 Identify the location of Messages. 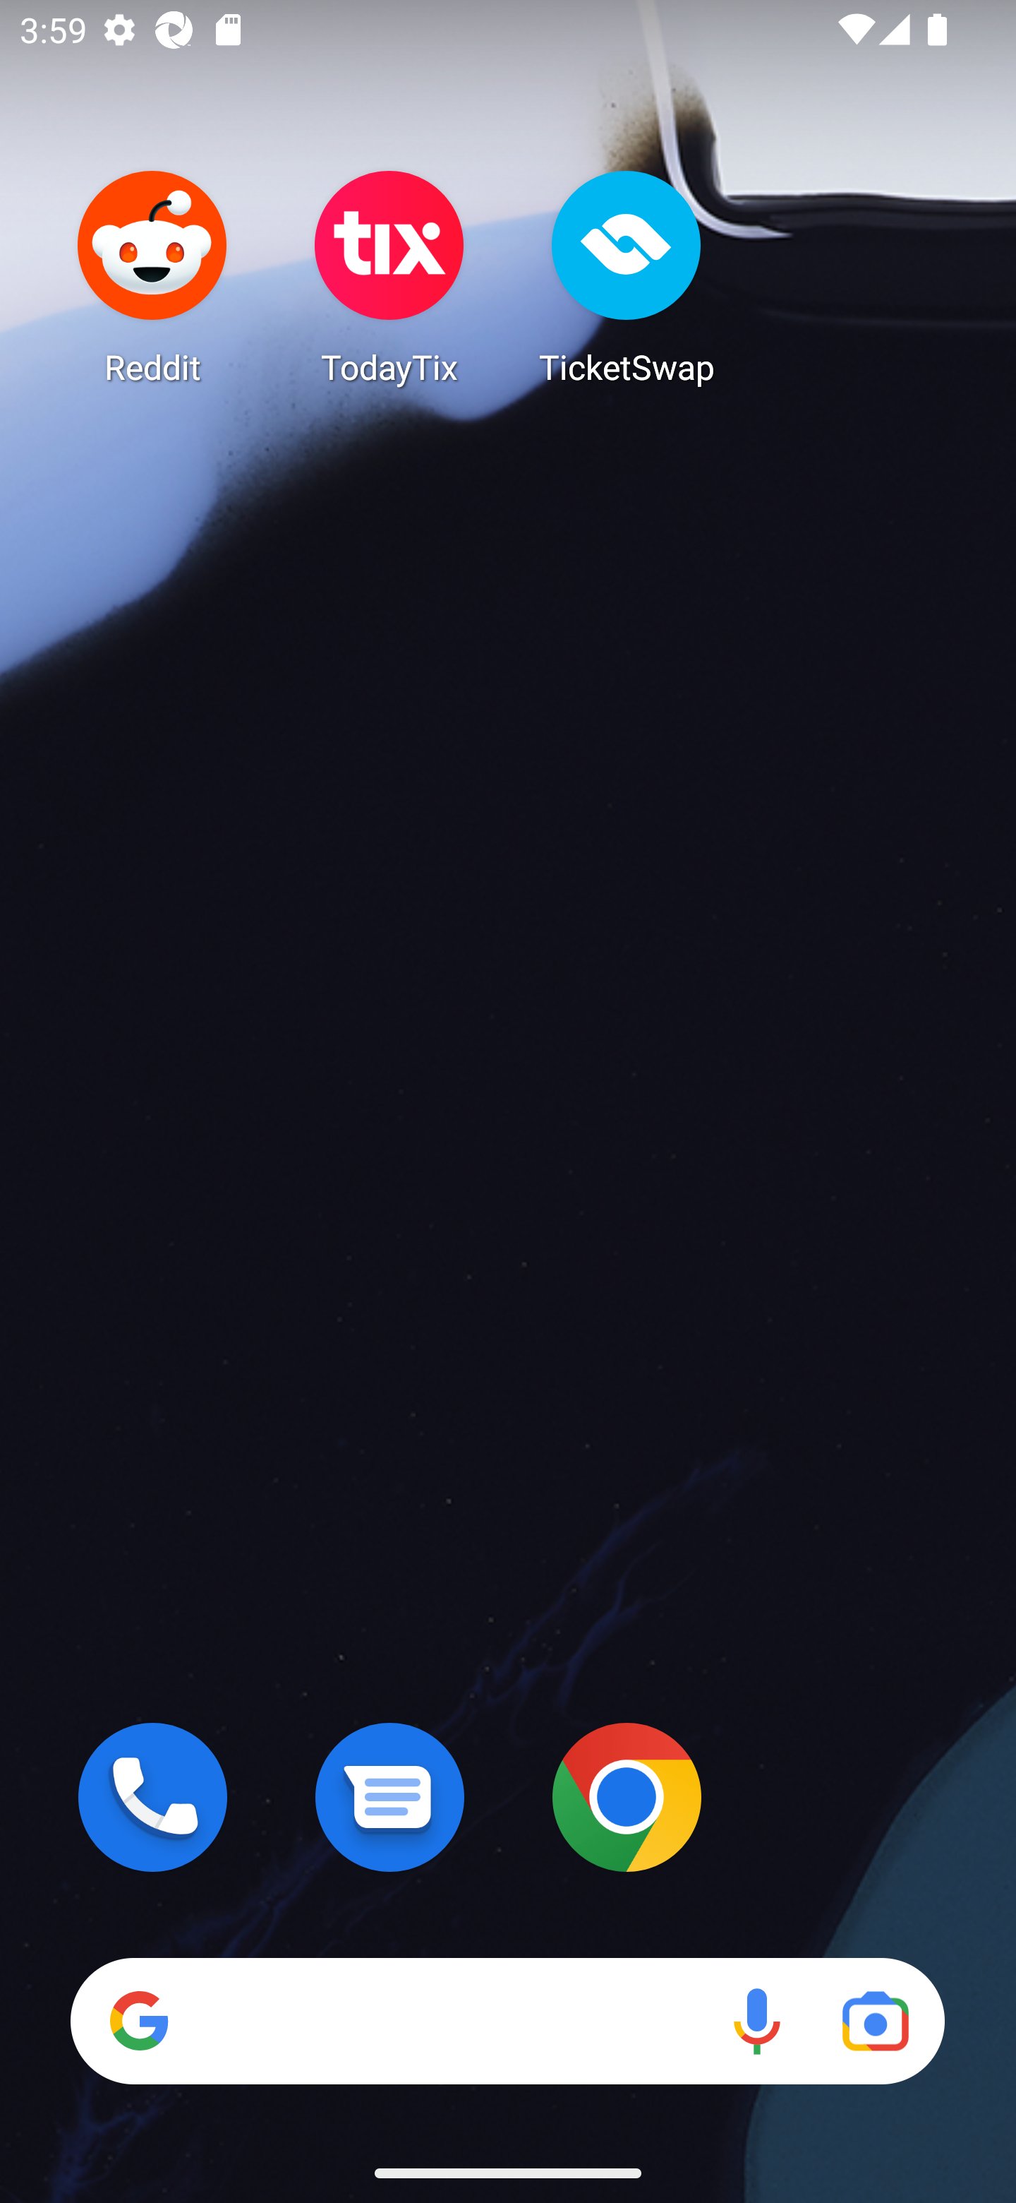
(389, 1797).